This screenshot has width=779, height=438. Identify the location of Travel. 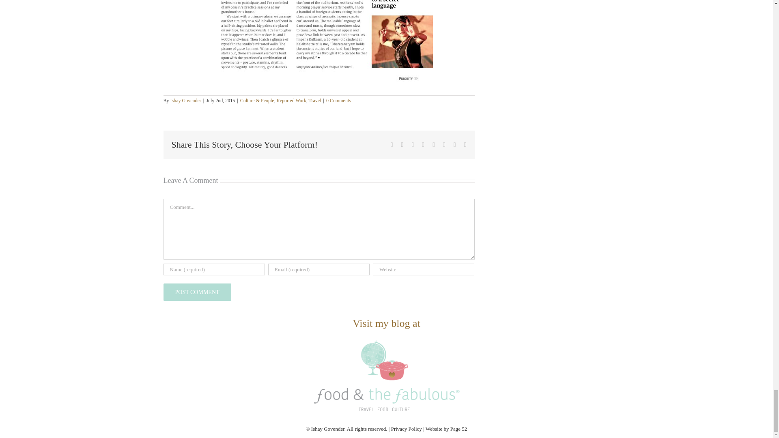
(315, 100).